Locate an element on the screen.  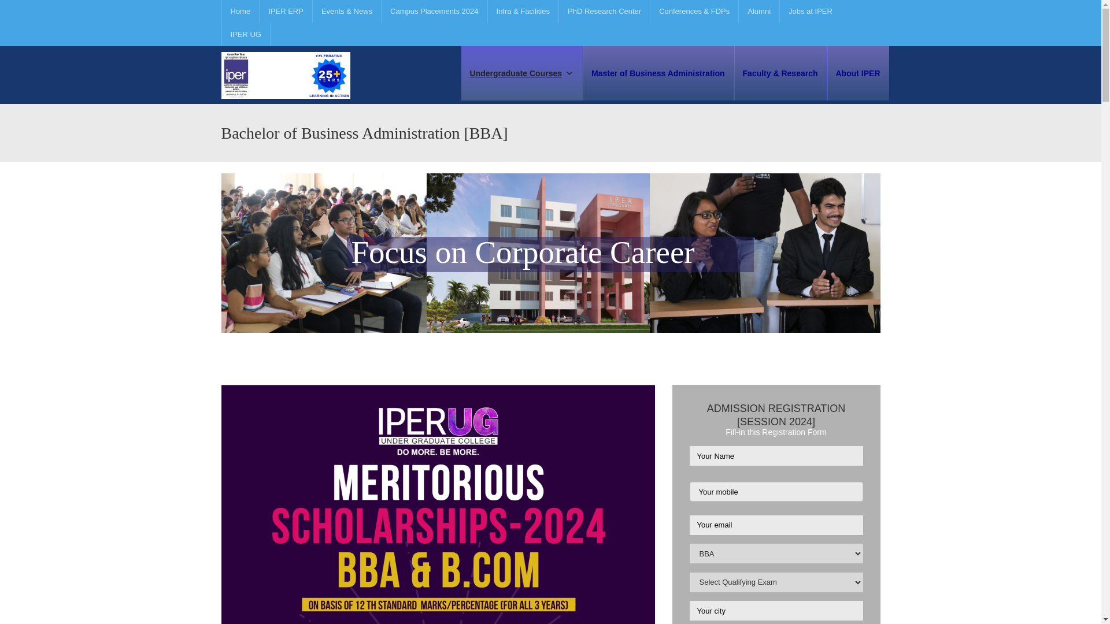
Jobs at IPER is located at coordinates (810, 12).